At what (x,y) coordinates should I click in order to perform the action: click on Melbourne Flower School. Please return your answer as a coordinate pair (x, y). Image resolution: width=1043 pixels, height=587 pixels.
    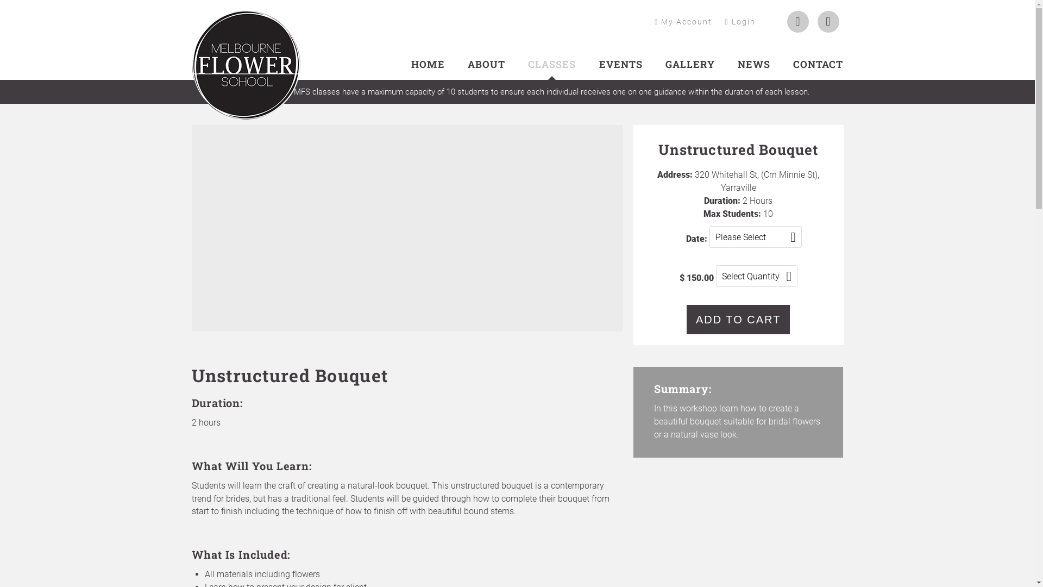
    Looking at the image, I should click on (246, 40).